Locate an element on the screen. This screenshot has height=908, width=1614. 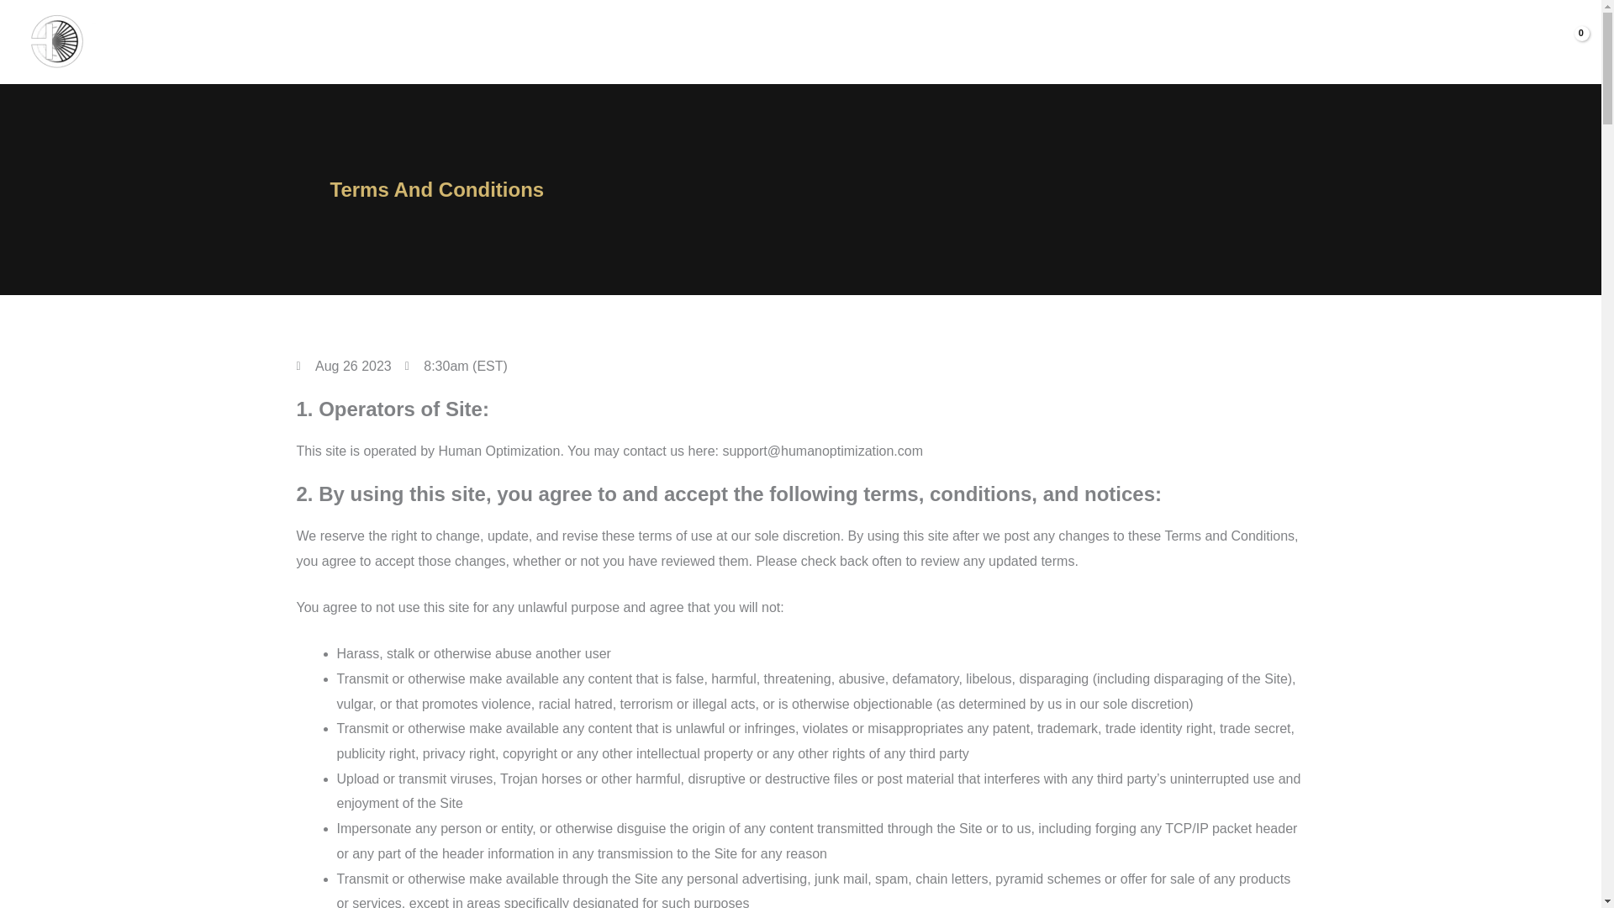
CONTACT is located at coordinates (1508, 44).